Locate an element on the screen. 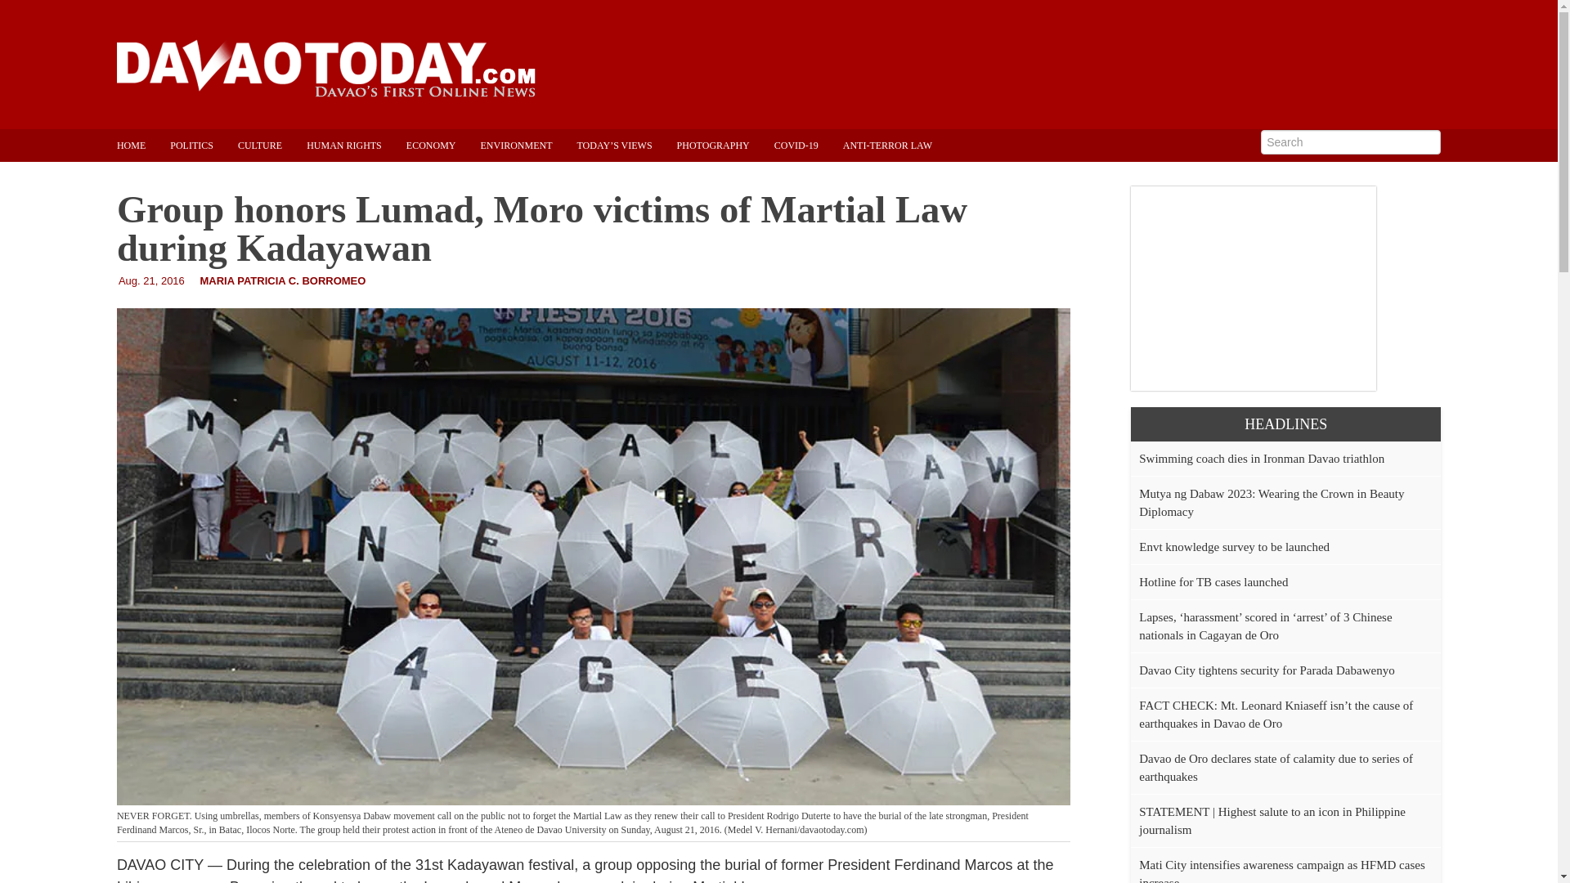 The width and height of the screenshot is (1570, 883). Posts by Maria Patricia C. Borromeo is located at coordinates (282, 280).